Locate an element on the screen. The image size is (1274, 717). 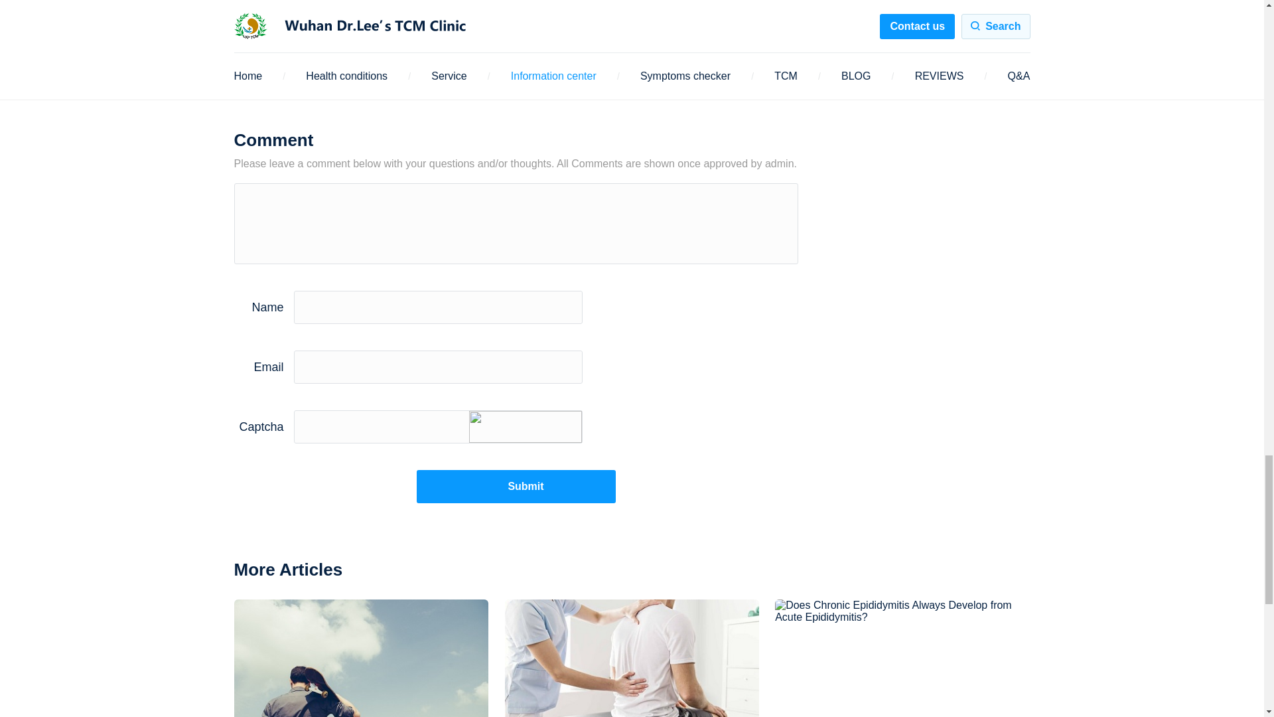
Is It Difficult to Cure Epididymitis With Hard Lumps? is located at coordinates (632, 284).